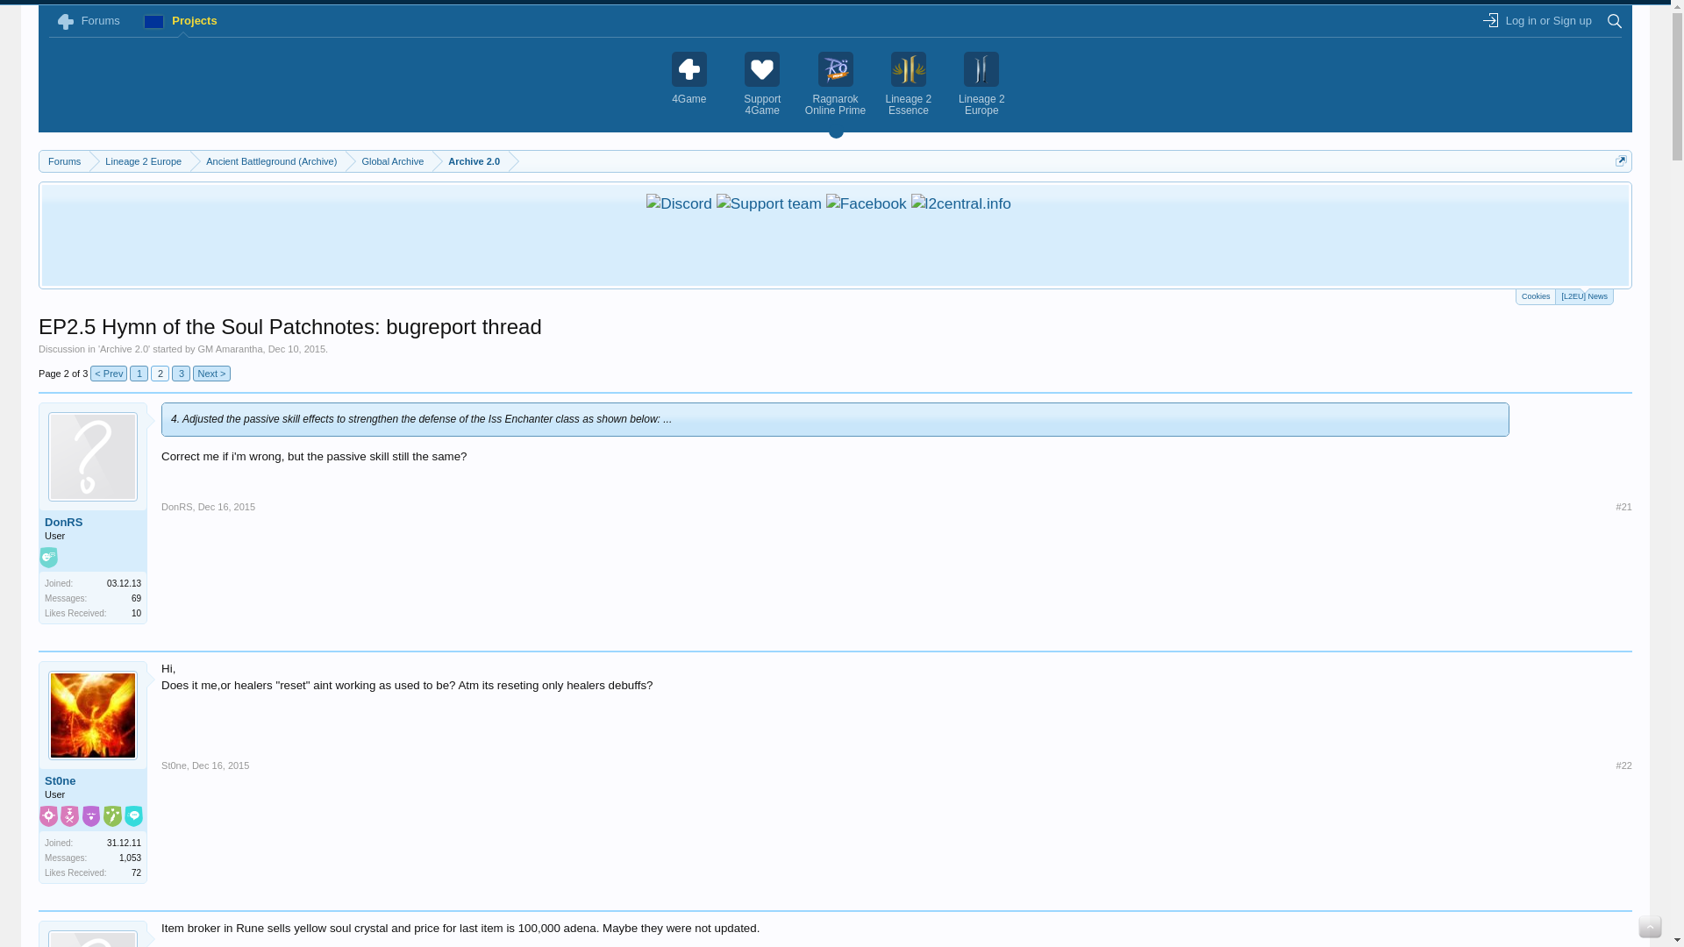  I want to click on 4Game, so click(689, 78).